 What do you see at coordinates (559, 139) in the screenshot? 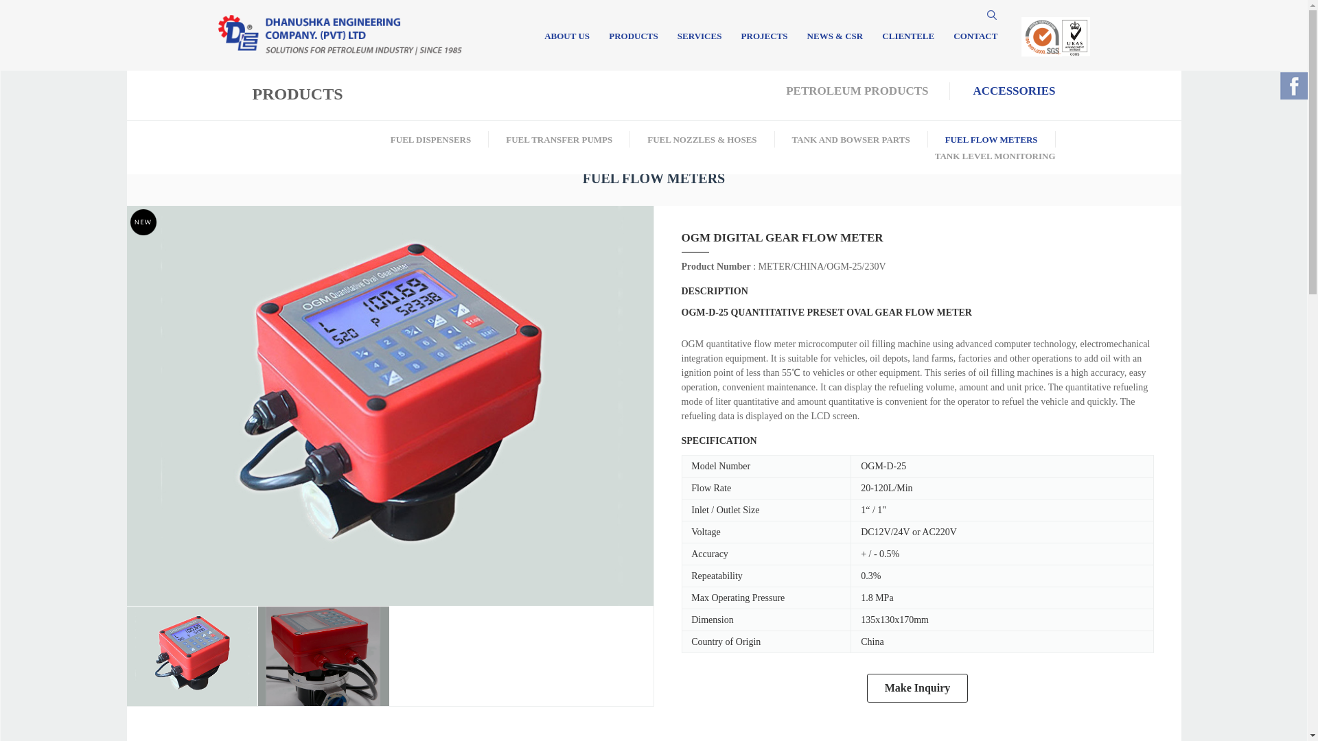
I see `FUEL TRANSFER PUMPS` at bounding box center [559, 139].